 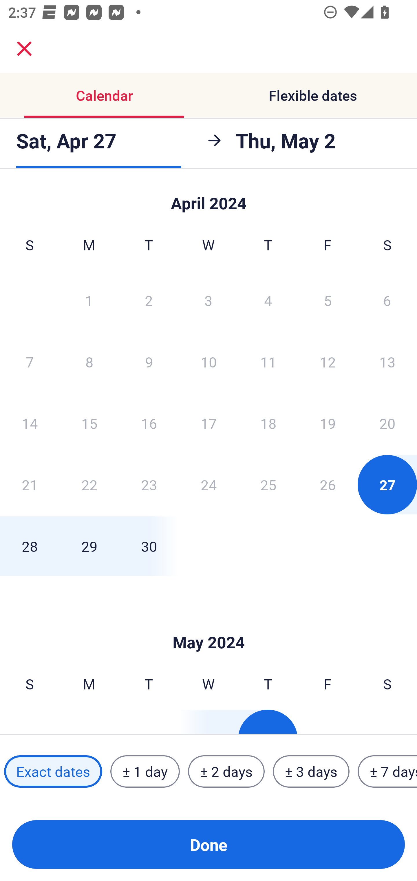 I want to click on 16 Tuesday, April 16, 2024, so click(x=149, y=423).